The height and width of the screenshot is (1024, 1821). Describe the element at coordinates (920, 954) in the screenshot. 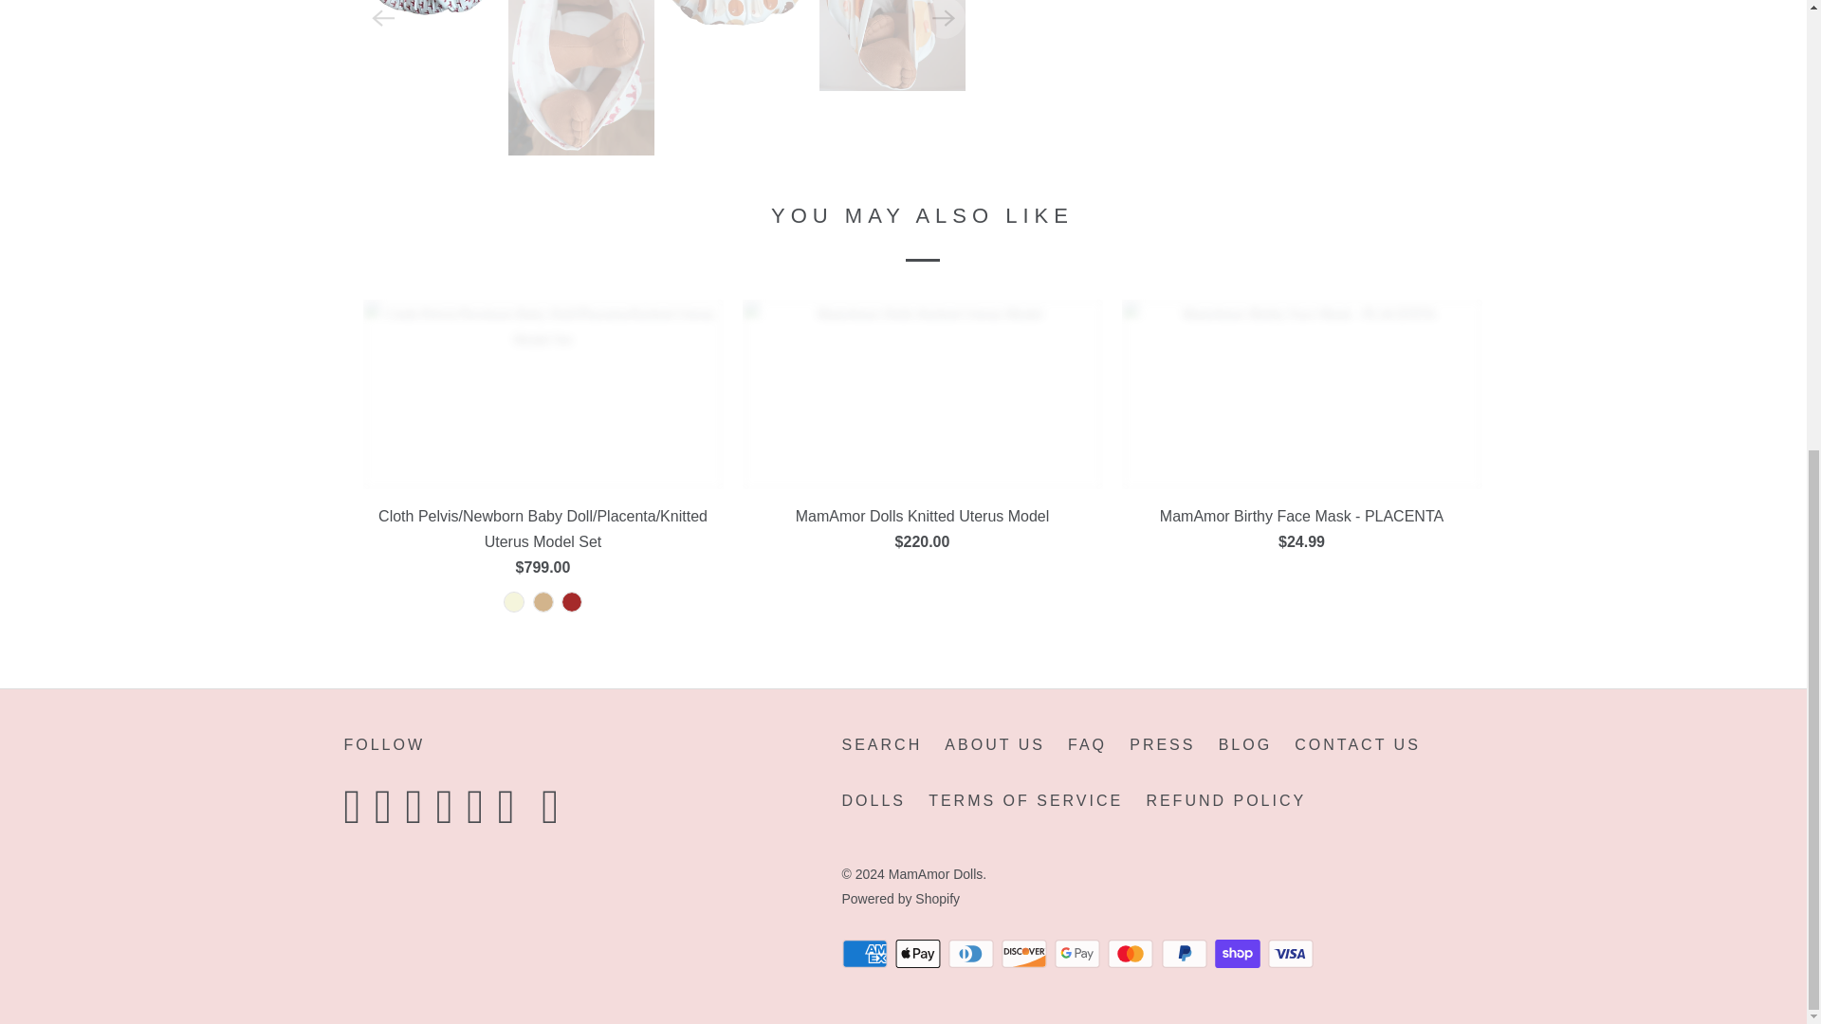

I see `Apple Pay` at that location.